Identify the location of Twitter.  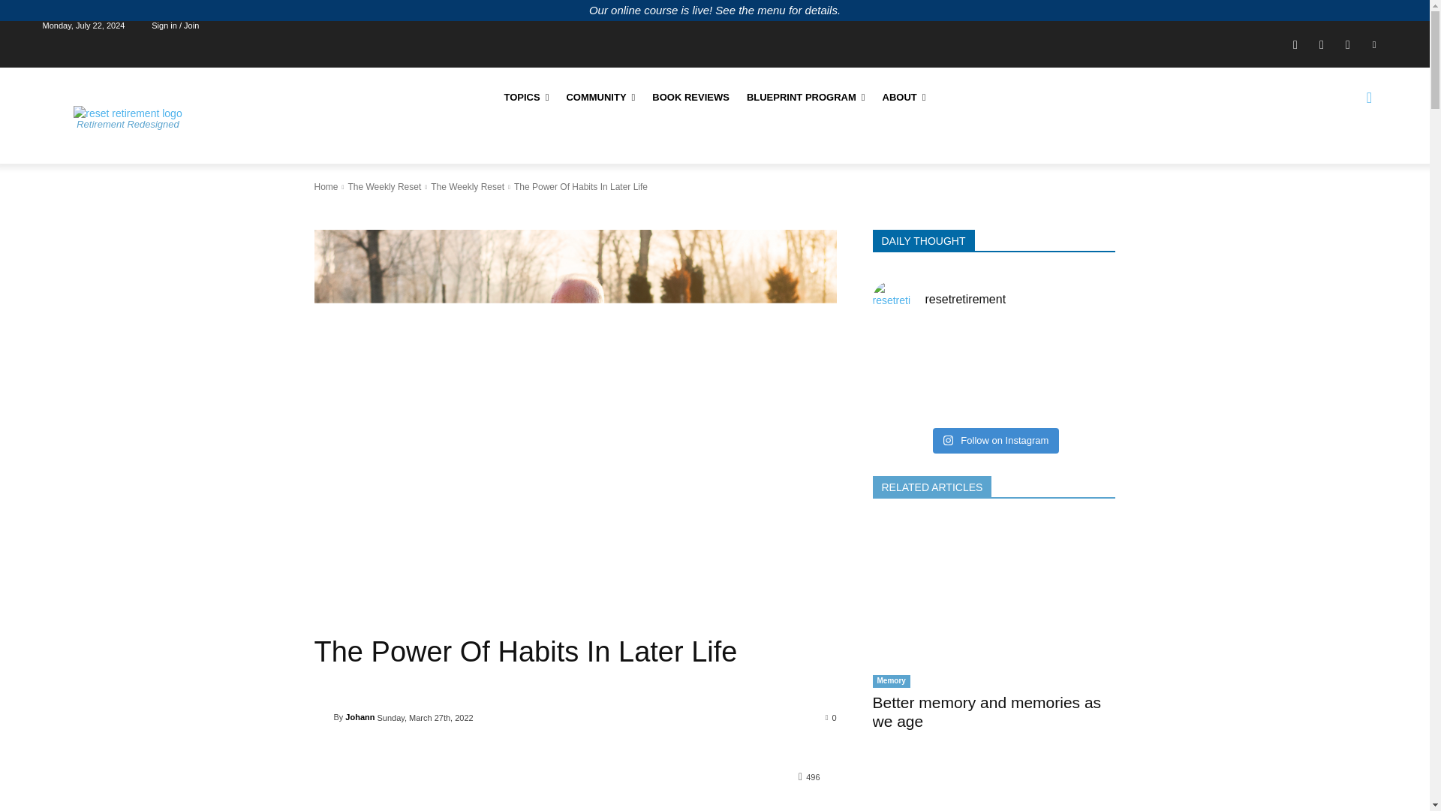
(1374, 44).